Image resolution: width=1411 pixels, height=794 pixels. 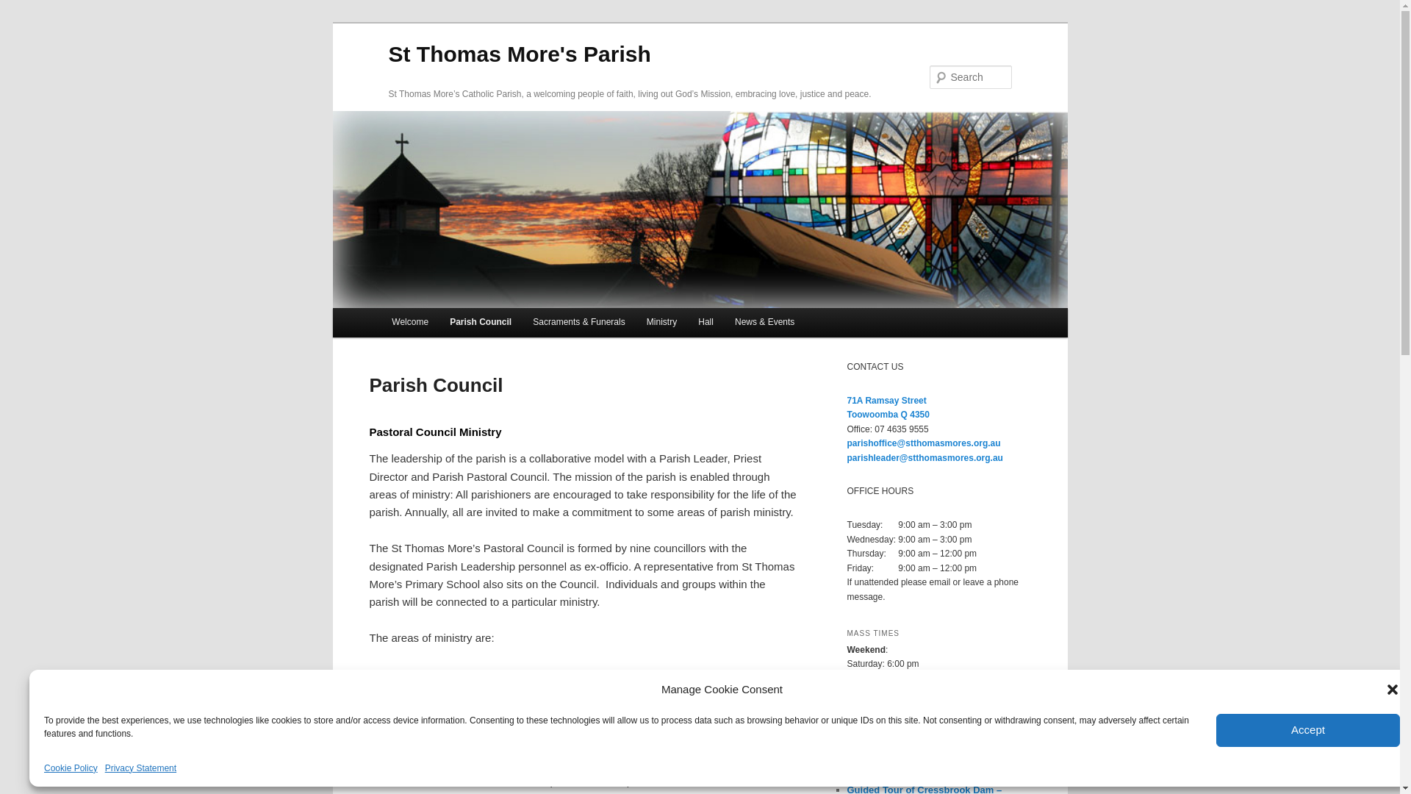 What do you see at coordinates (404, 691) in the screenshot?
I see `Administration` at bounding box center [404, 691].